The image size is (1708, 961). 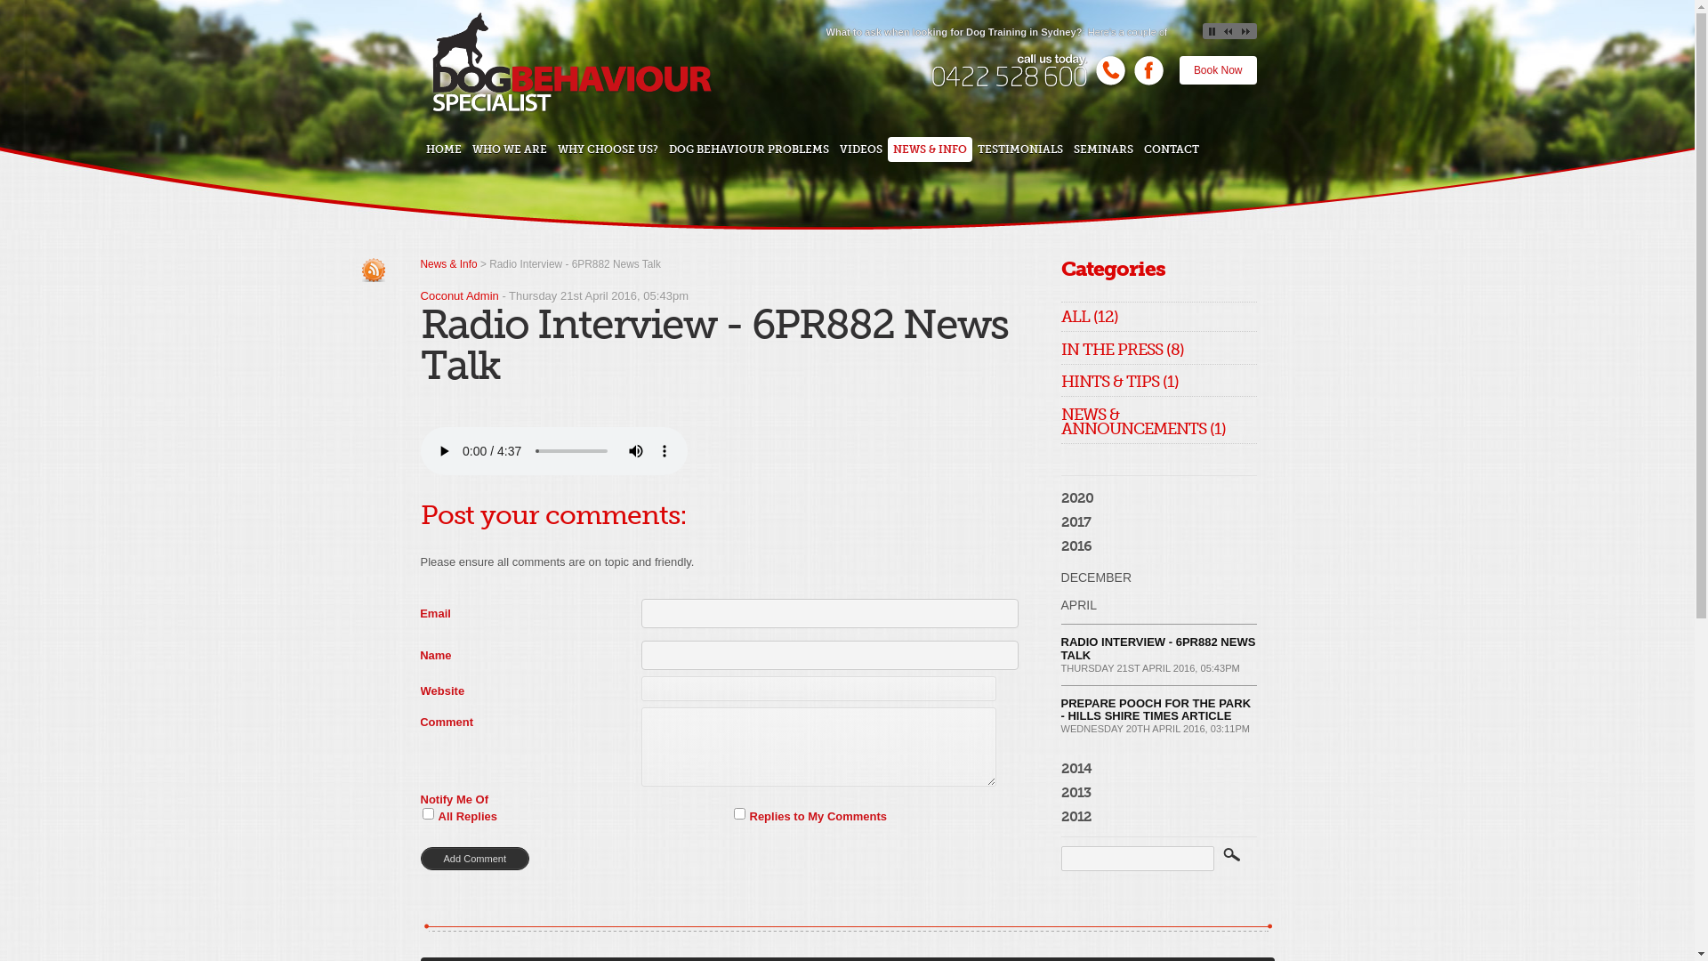 What do you see at coordinates (1149, 84) in the screenshot?
I see `Facebook` at bounding box center [1149, 84].